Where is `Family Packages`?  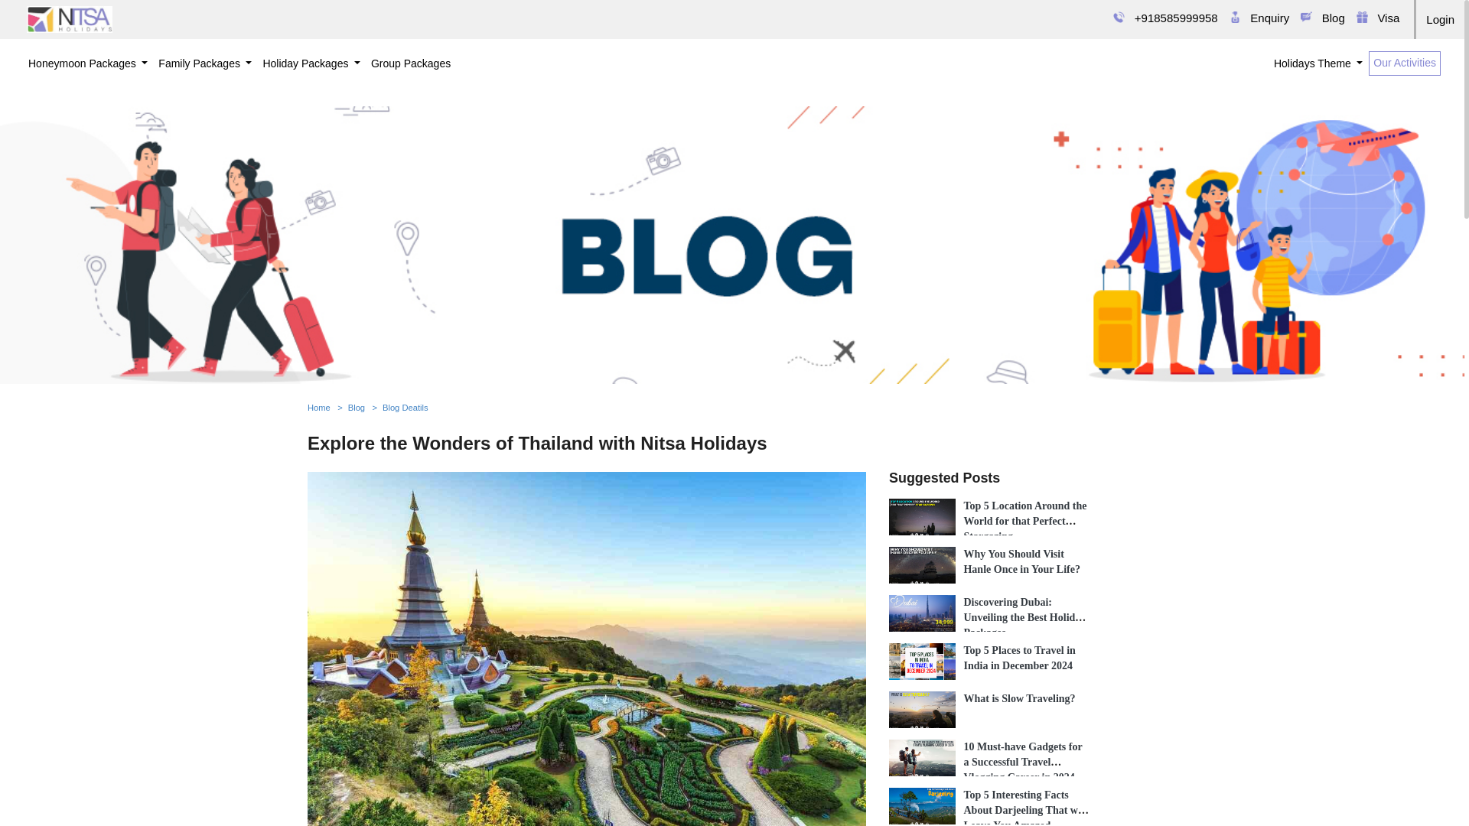 Family Packages is located at coordinates (205, 64).